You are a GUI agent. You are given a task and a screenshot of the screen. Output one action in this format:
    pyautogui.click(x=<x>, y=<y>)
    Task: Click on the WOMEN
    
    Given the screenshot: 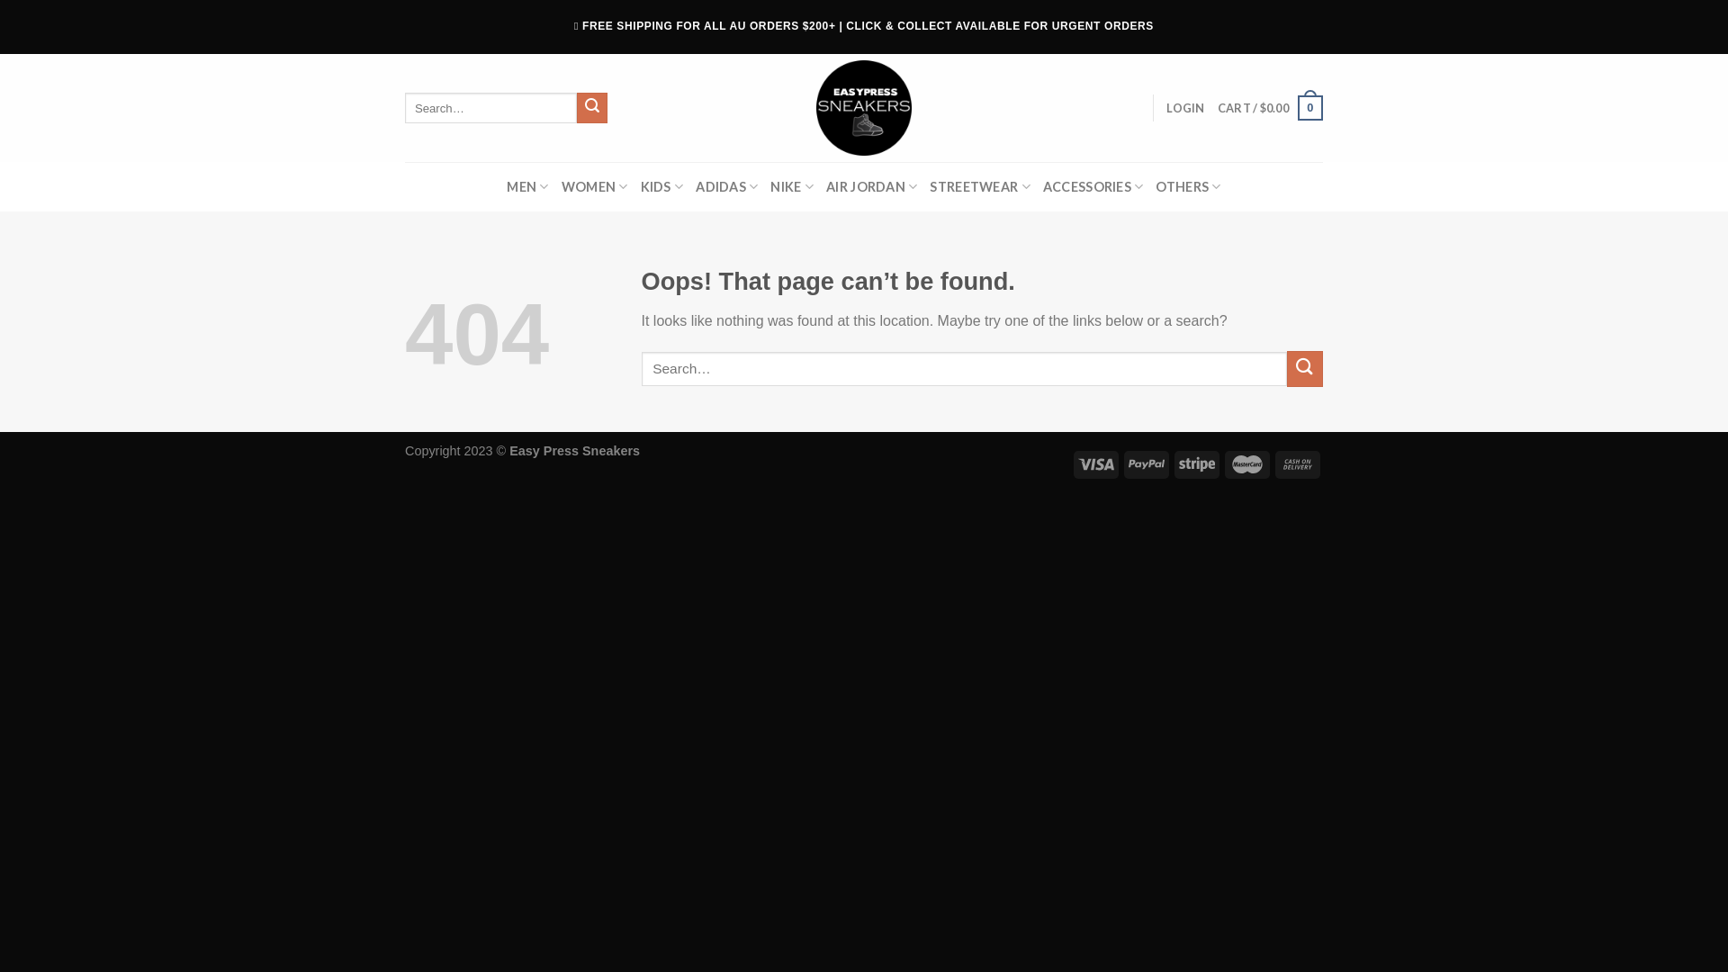 What is the action you would take?
    pyautogui.click(x=595, y=187)
    